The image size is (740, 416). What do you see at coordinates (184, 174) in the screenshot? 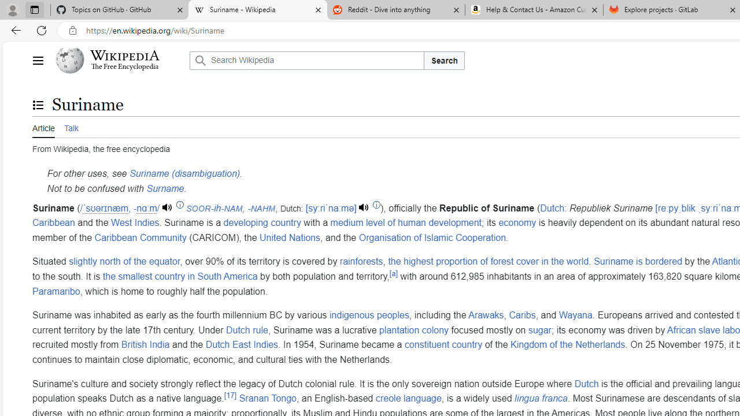
I see `Suriname (disambiguation)` at bounding box center [184, 174].